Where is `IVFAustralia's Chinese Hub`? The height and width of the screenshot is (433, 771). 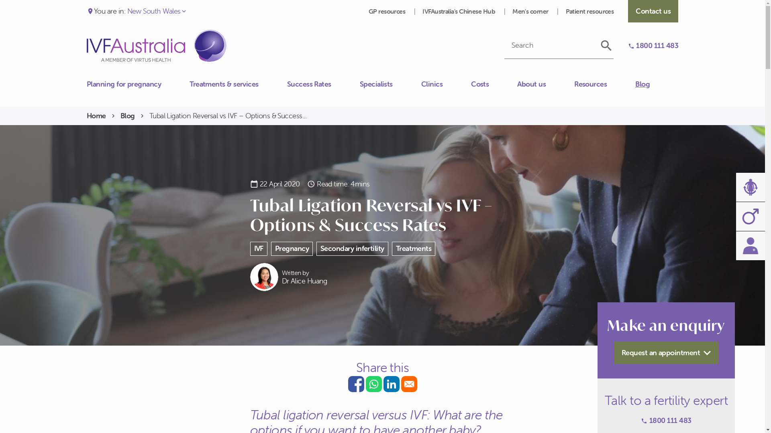
IVFAustralia's Chinese Hub is located at coordinates (459, 11).